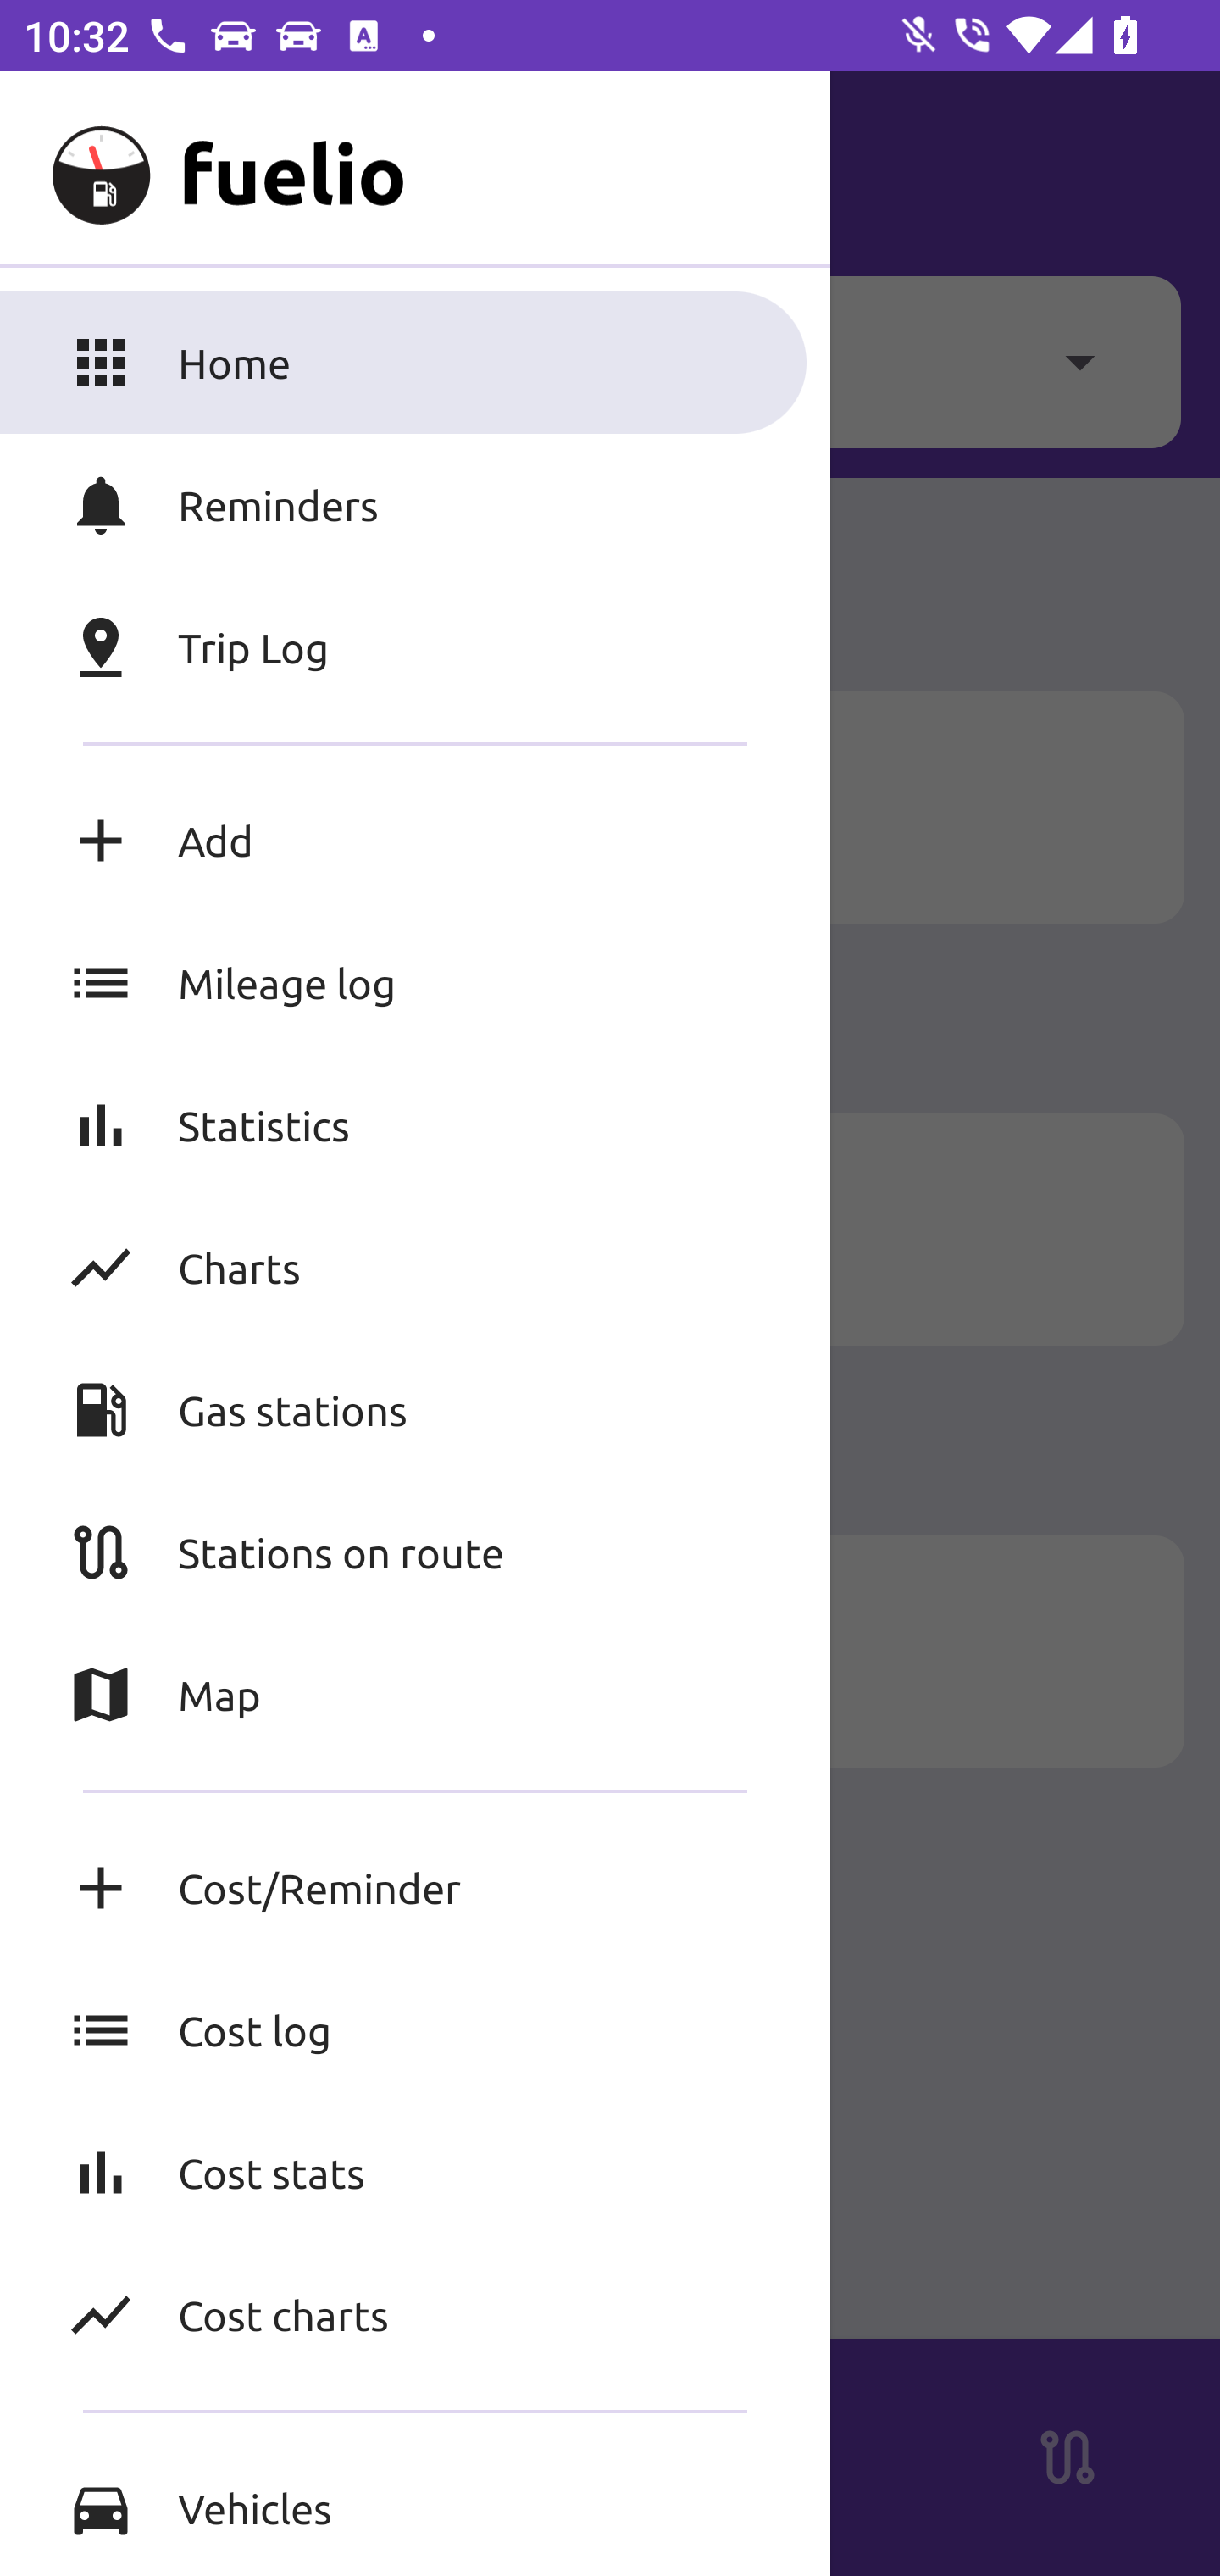 The width and height of the screenshot is (1220, 2576). What do you see at coordinates (415, 1410) in the screenshot?
I see `Gas stations` at bounding box center [415, 1410].